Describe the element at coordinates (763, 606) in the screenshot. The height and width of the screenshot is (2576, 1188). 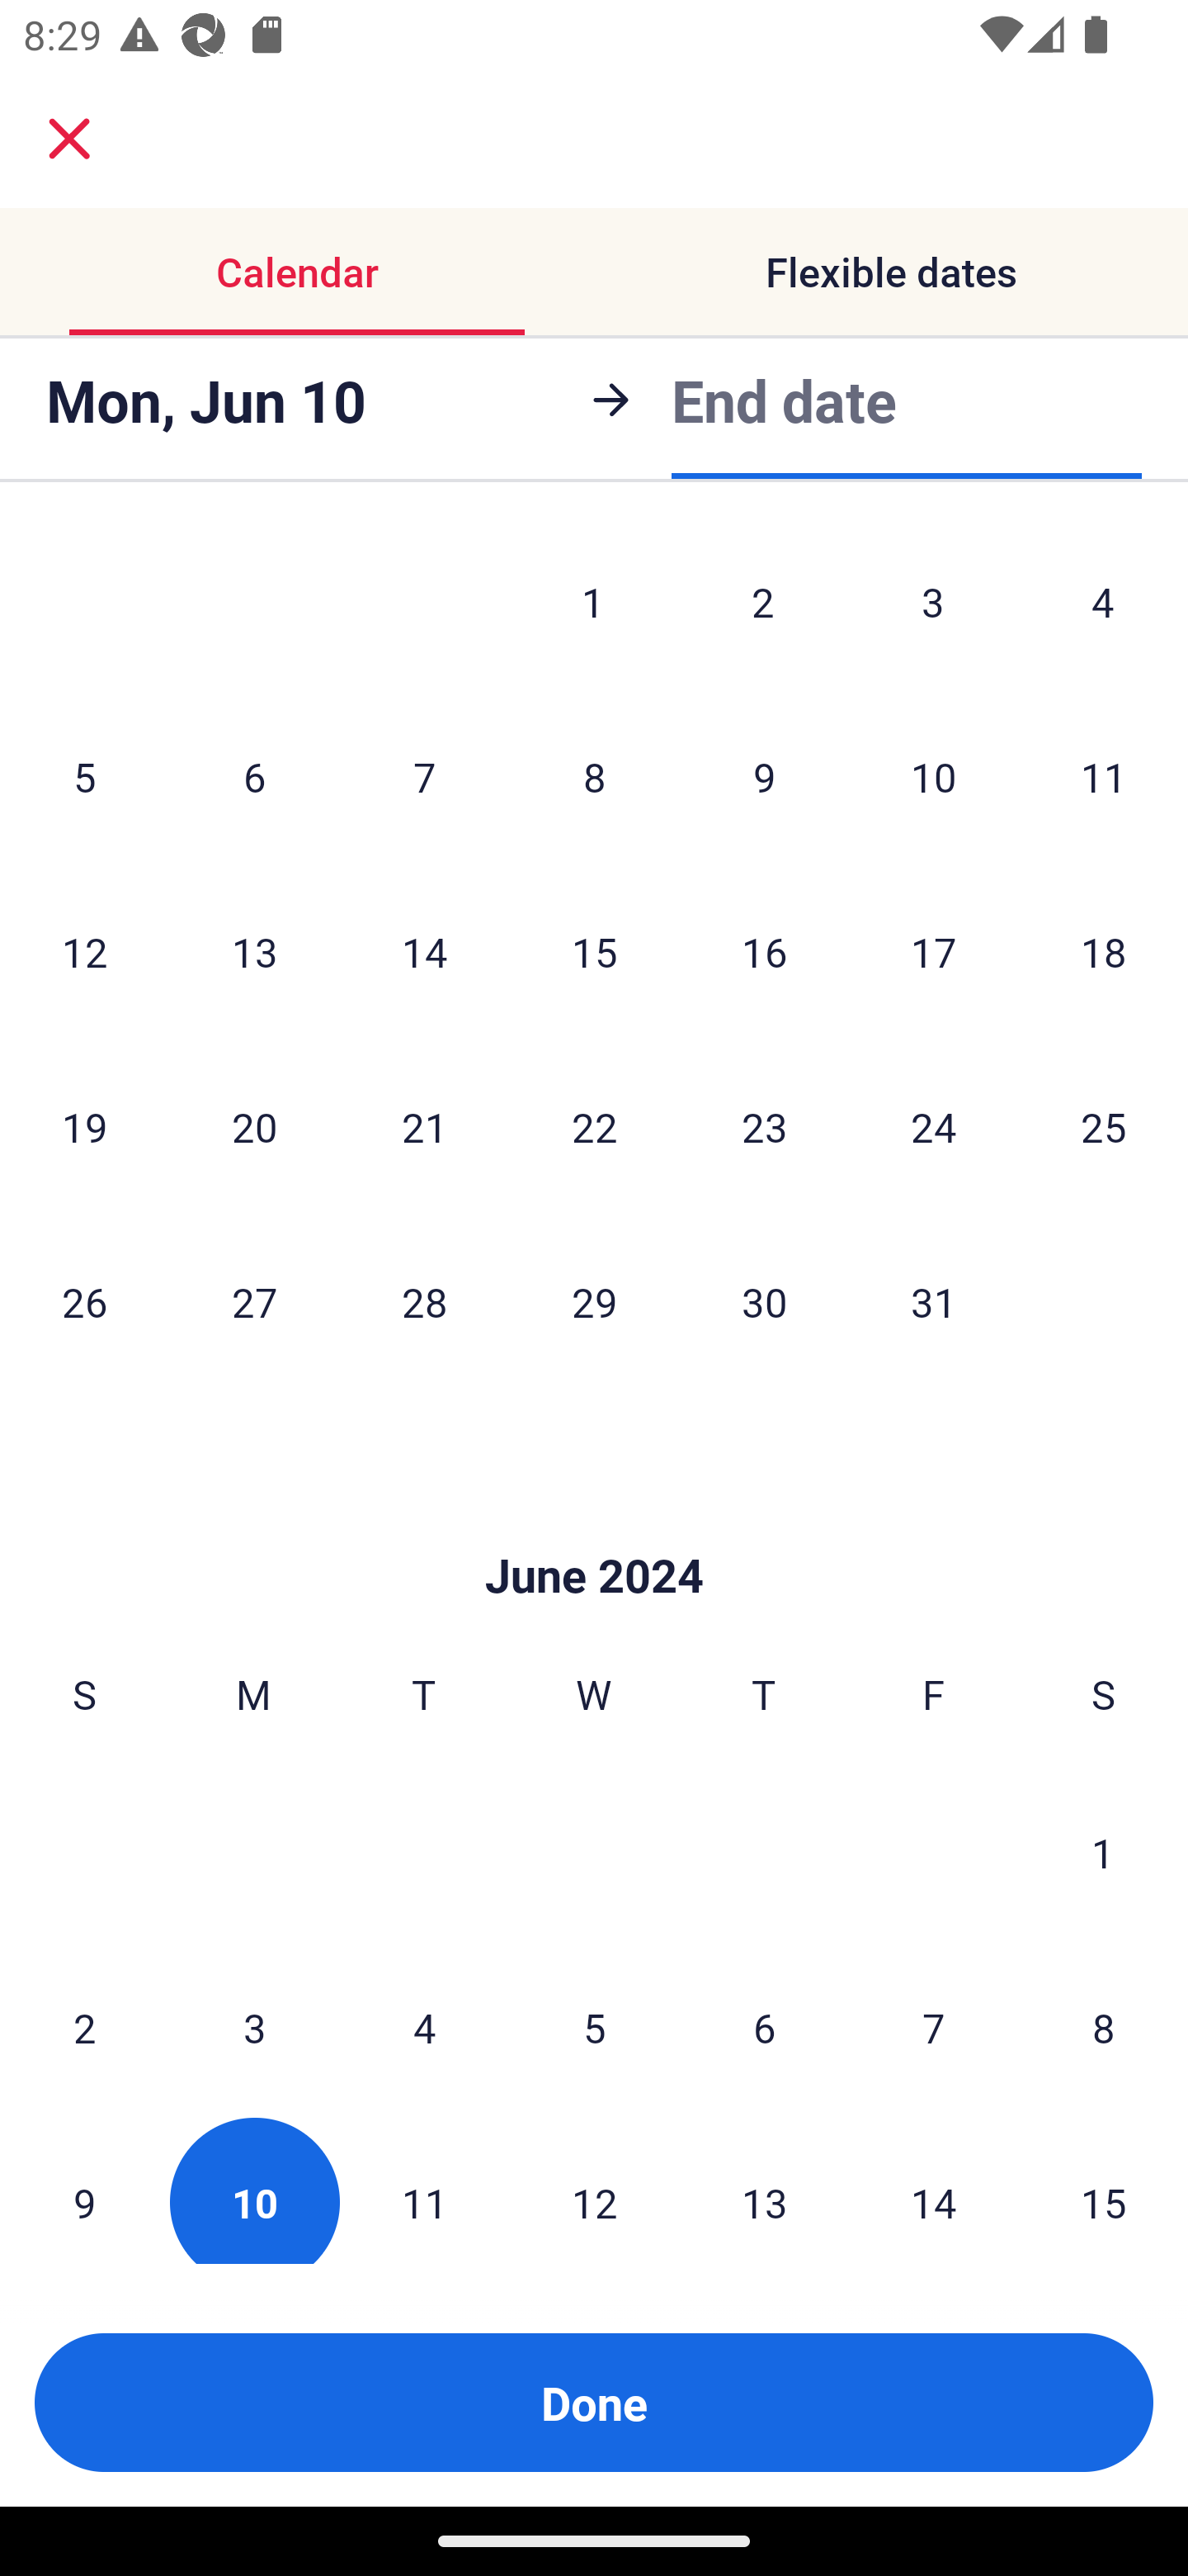
I see `2 Thursday, May 2, 2024` at that location.